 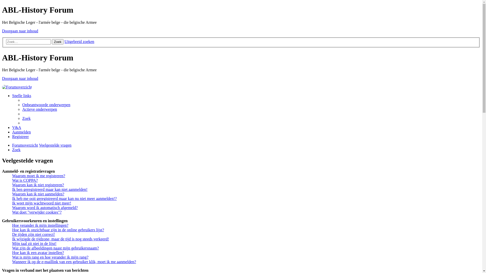 I want to click on Onbeantwoorde onderwerpen, so click(x=46, y=105).